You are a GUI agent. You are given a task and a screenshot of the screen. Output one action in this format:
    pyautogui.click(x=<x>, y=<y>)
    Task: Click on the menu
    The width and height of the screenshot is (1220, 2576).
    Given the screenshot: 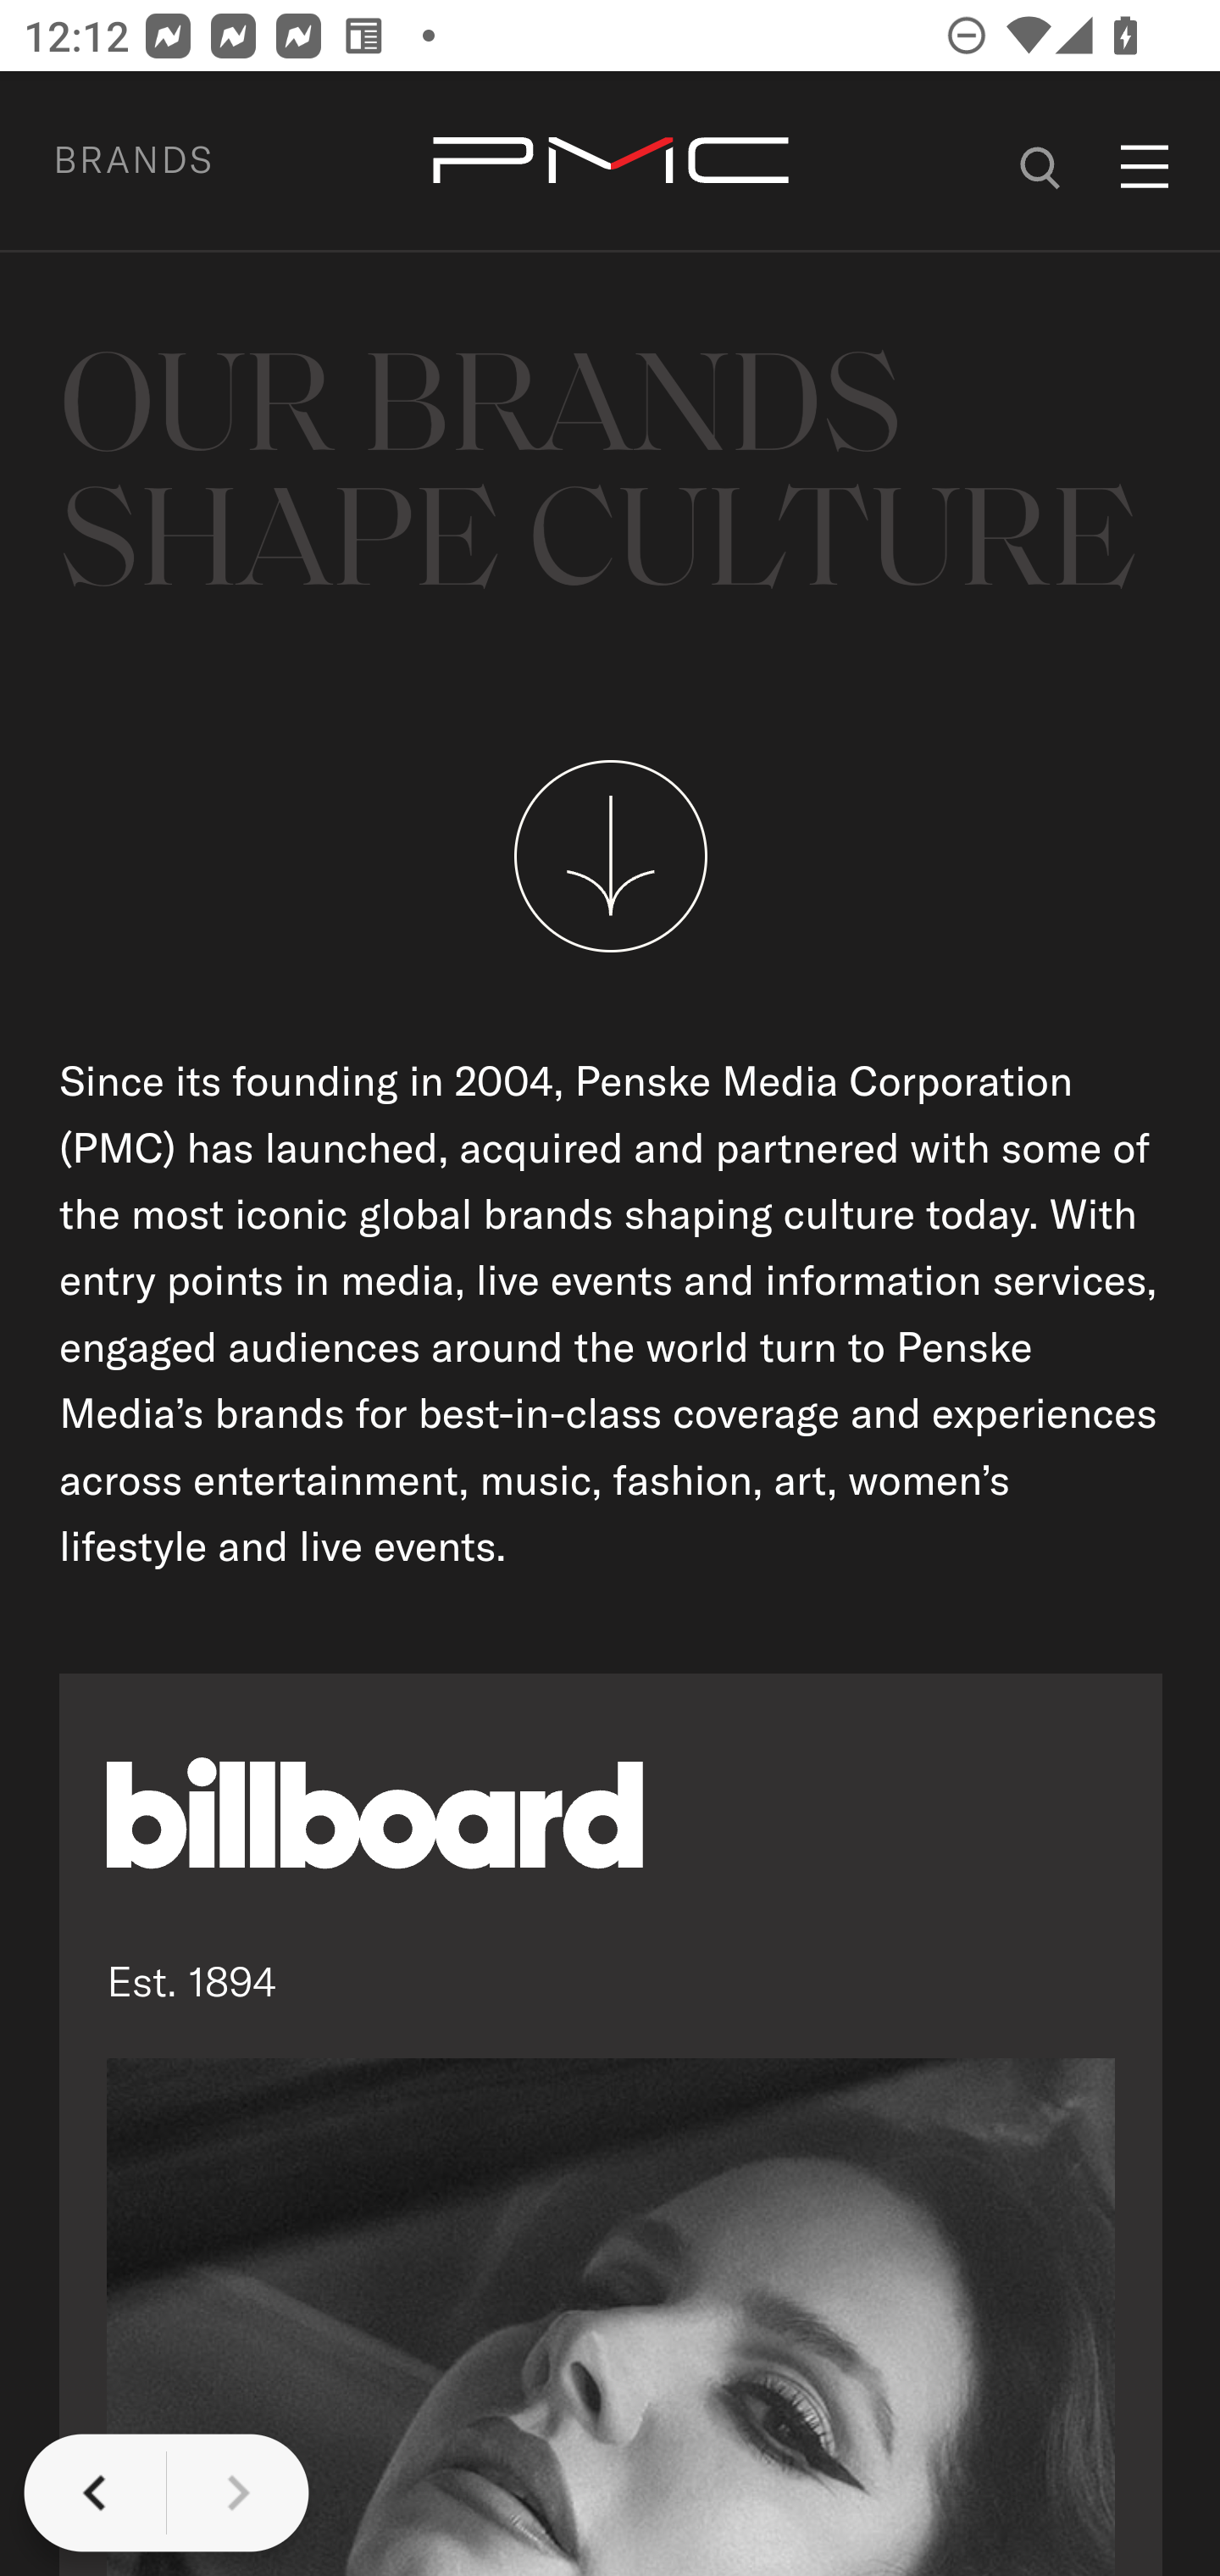 What is the action you would take?
    pyautogui.click(x=1145, y=166)
    